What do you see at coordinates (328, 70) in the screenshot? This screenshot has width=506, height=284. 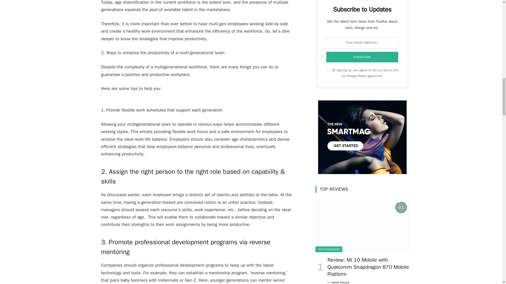 I see `on` at bounding box center [328, 70].